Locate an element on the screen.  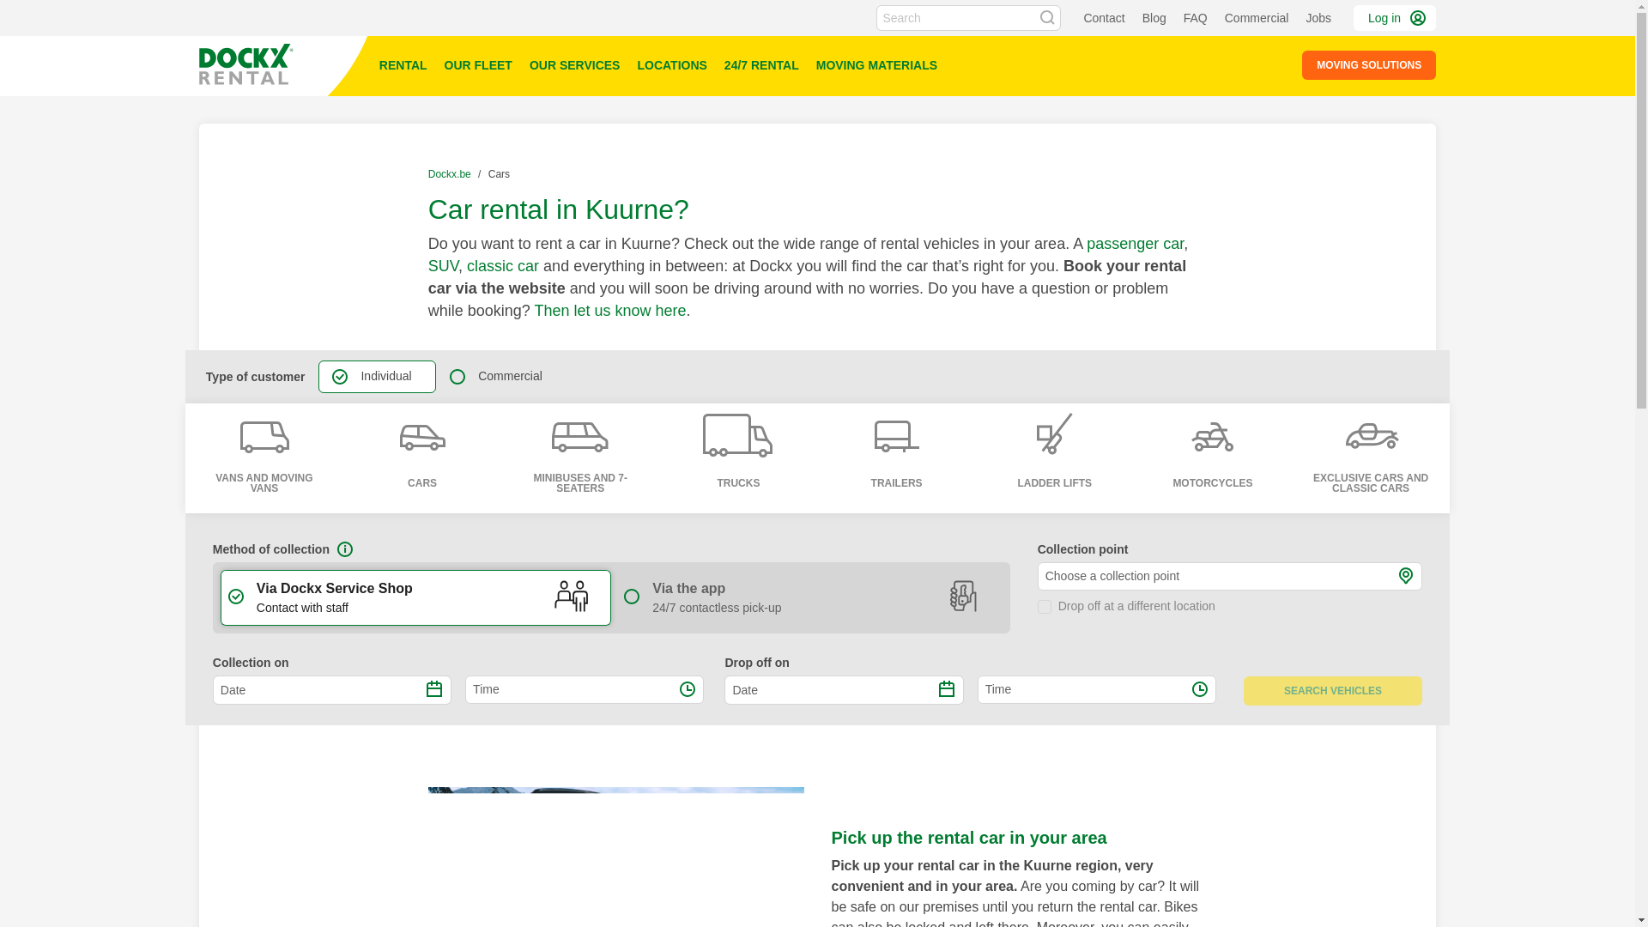
Dockx.be is located at coordinates (451, 173).